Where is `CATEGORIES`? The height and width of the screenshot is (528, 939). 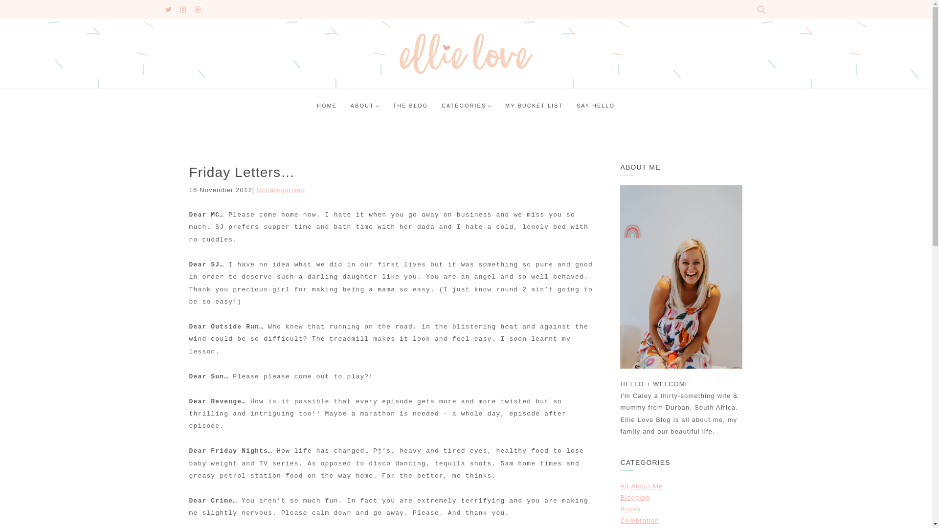 CATEGORIES is located at coordinates (467, 106).